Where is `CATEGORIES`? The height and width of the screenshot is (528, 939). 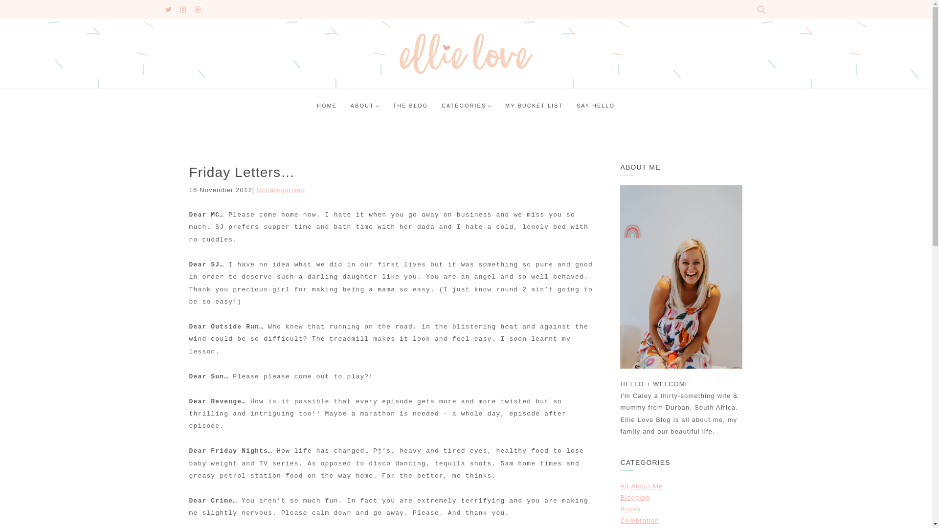 CATEGORIES is located at coordinates (467, 106).